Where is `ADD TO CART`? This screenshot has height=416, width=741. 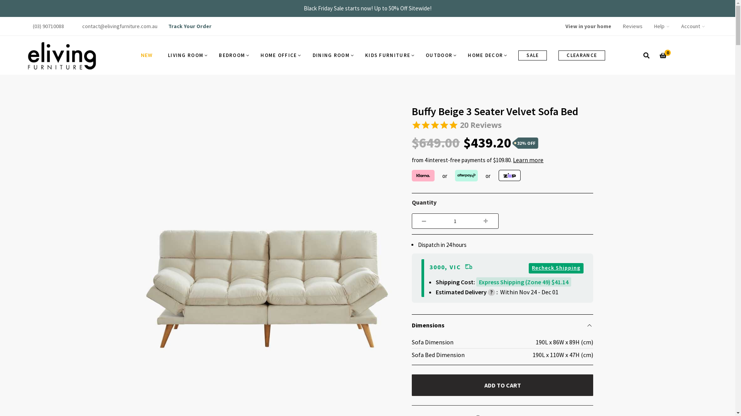 ADD TO CART is located at coordinates (502, 385).